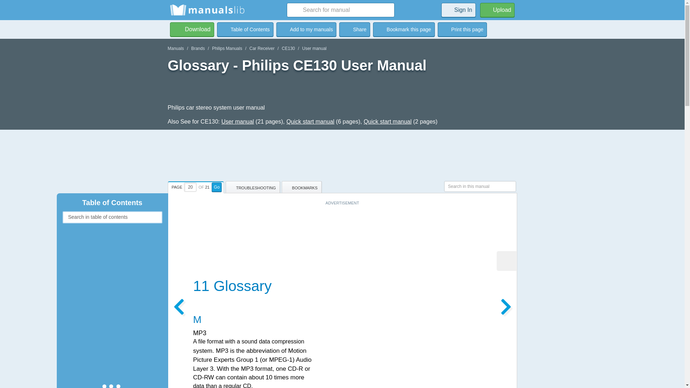 Image resolution: width=690 pixels, height=388 pixels. I want to click on Share this manual, so click(354, 29).